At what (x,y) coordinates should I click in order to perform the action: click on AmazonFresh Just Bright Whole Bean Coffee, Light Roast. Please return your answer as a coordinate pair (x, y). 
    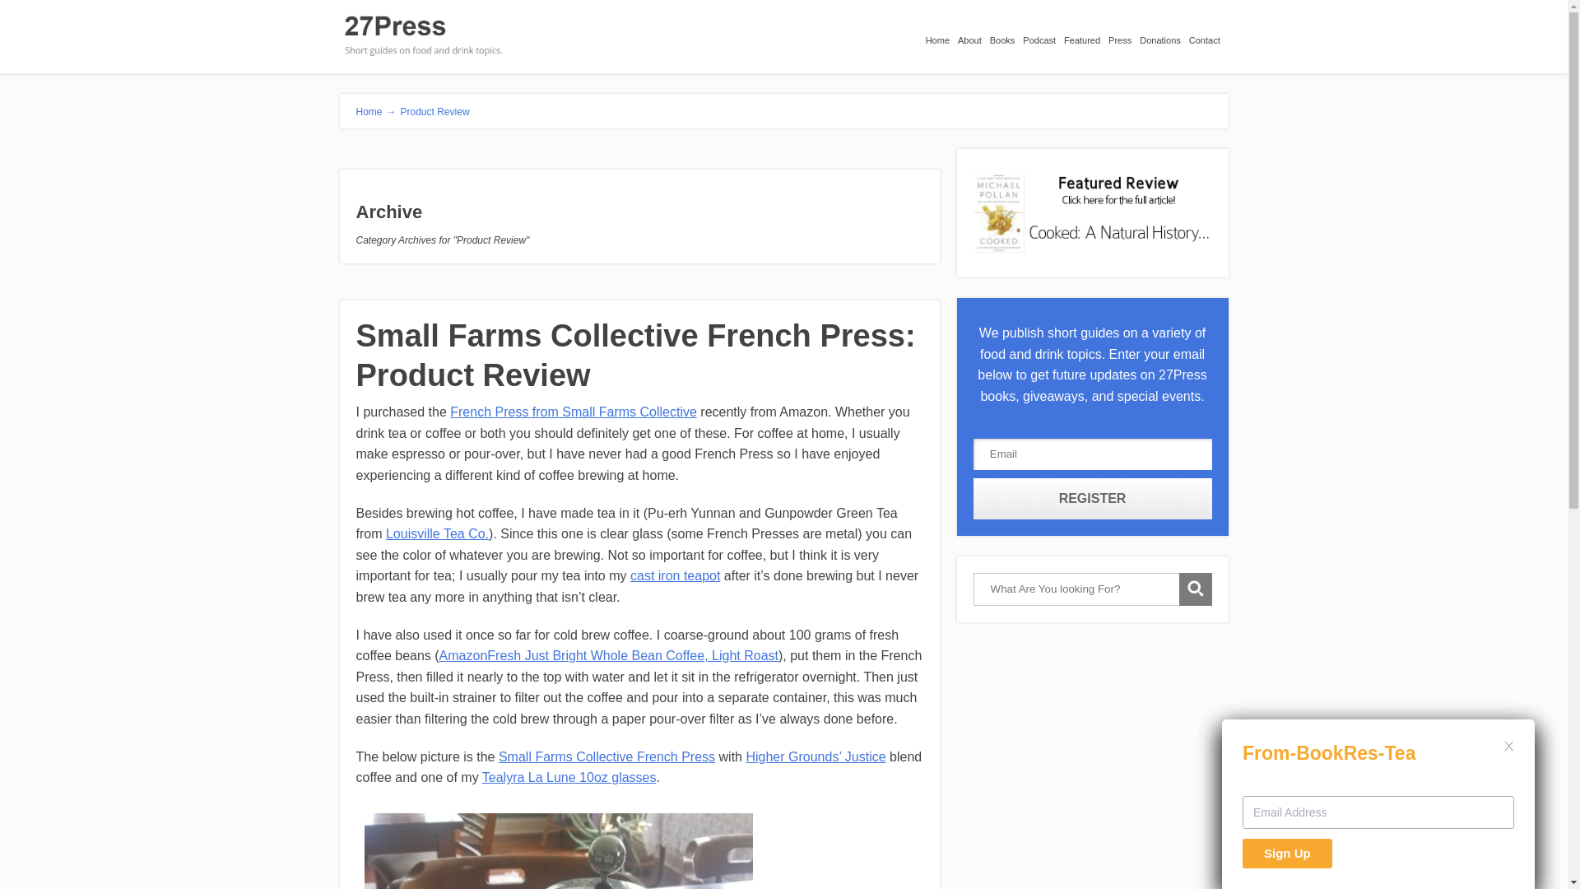
    Looking at the image, I should click on (609, 655).